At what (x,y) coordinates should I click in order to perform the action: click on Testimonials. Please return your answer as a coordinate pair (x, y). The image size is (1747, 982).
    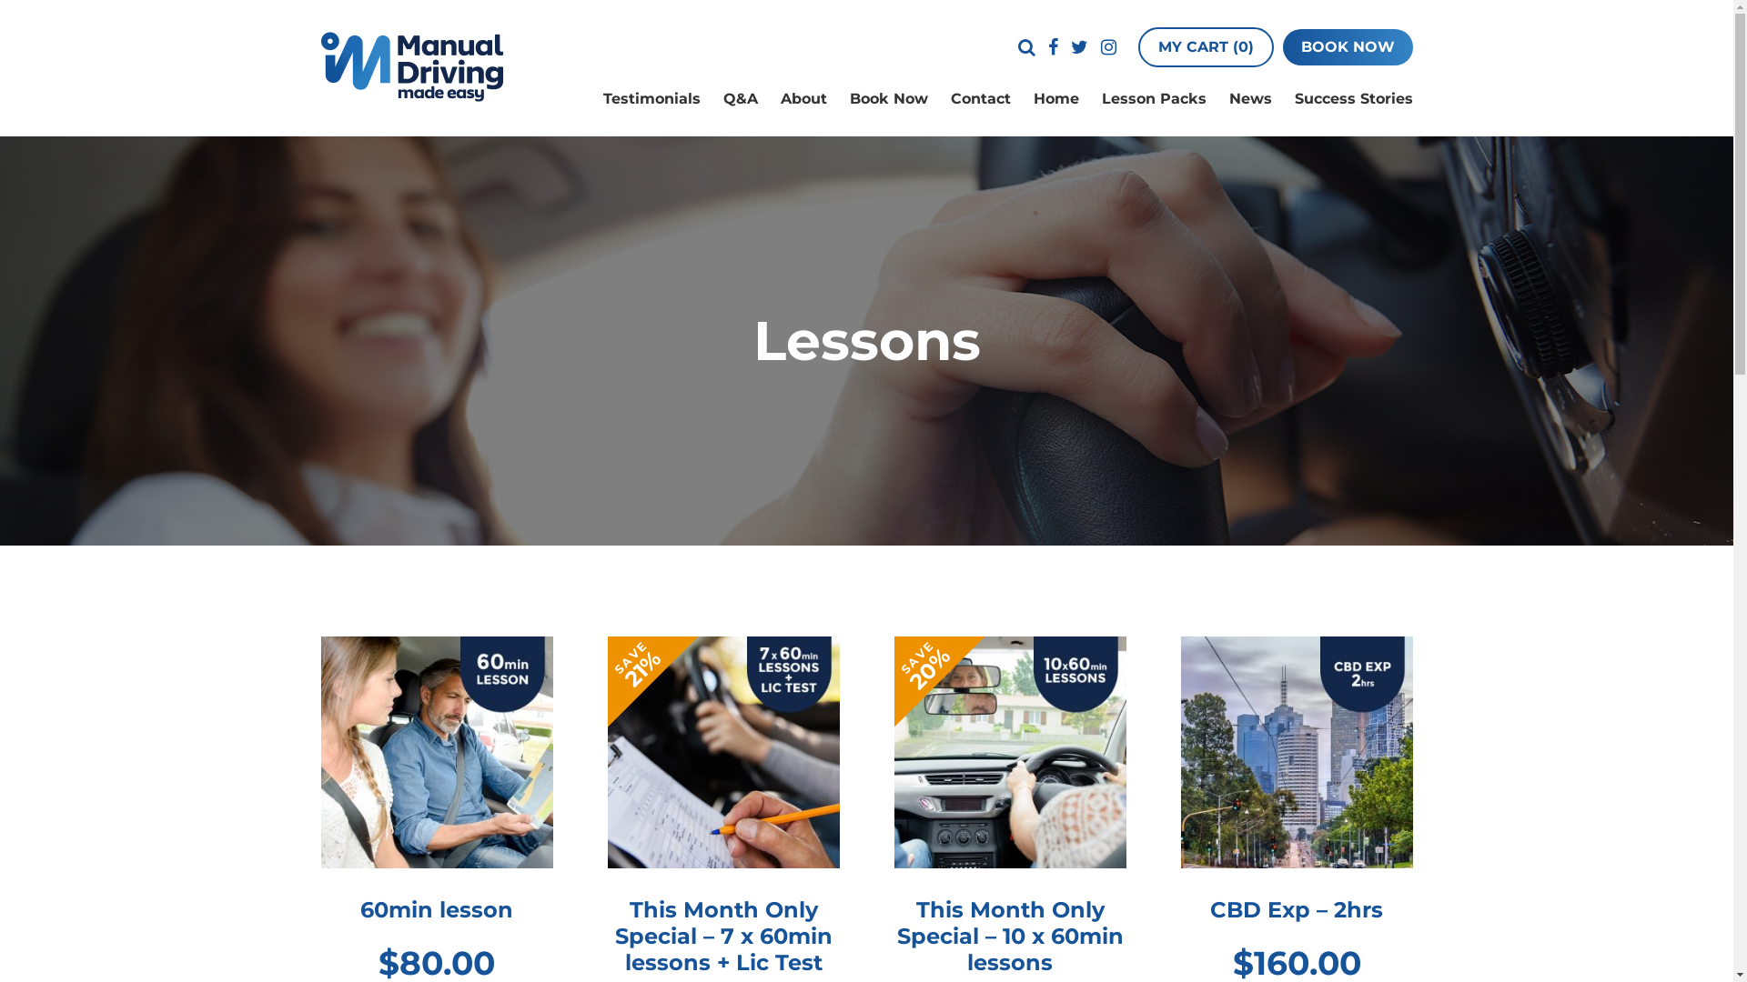
    Looking at the image, I should click on (651, 98).